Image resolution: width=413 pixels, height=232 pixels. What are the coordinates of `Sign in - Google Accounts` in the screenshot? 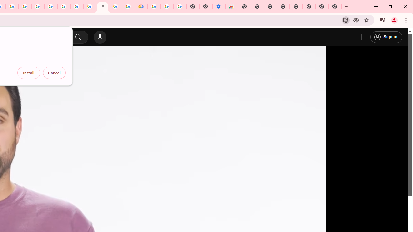 It's located at (51, 6).